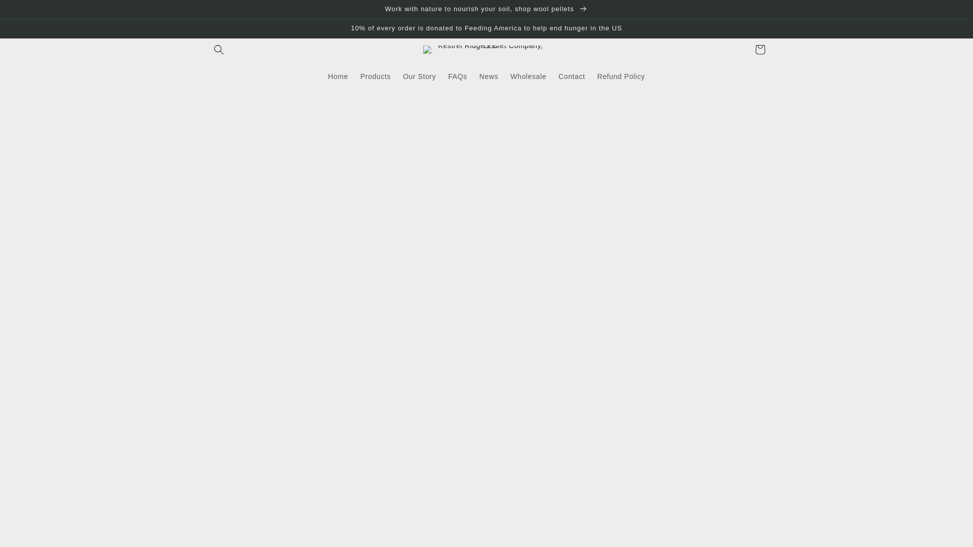  I want to click on Home, so click(338, 76).